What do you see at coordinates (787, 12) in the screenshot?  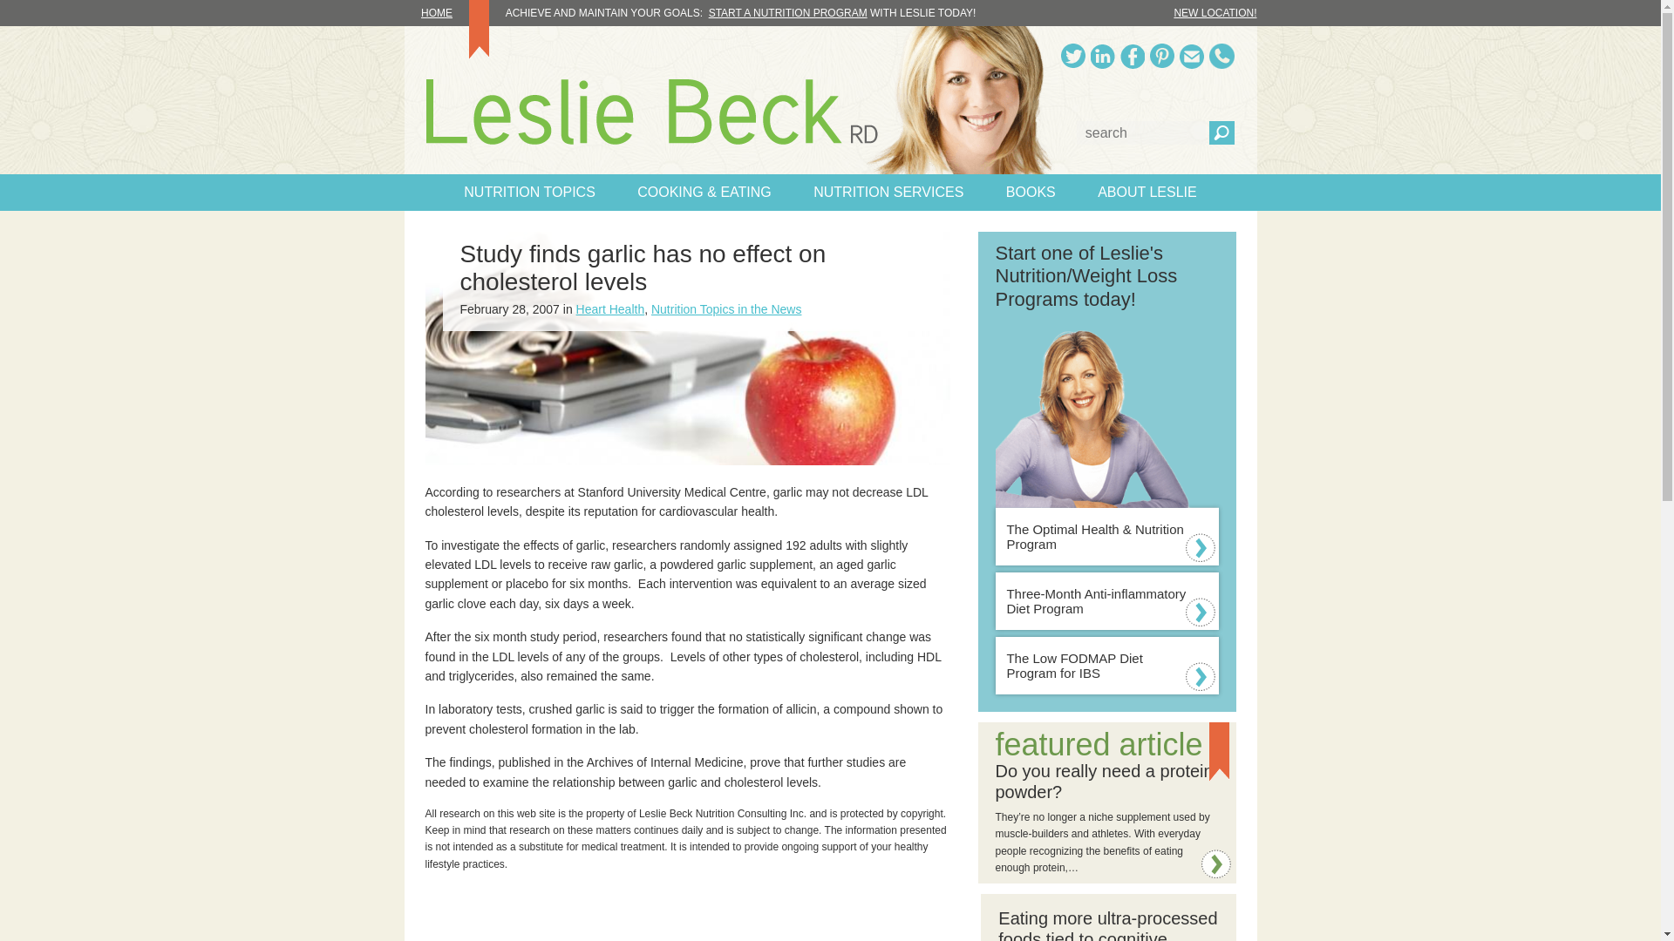 I see `START A NUTRITION PROGRAM` at bounding box center [787, 12].